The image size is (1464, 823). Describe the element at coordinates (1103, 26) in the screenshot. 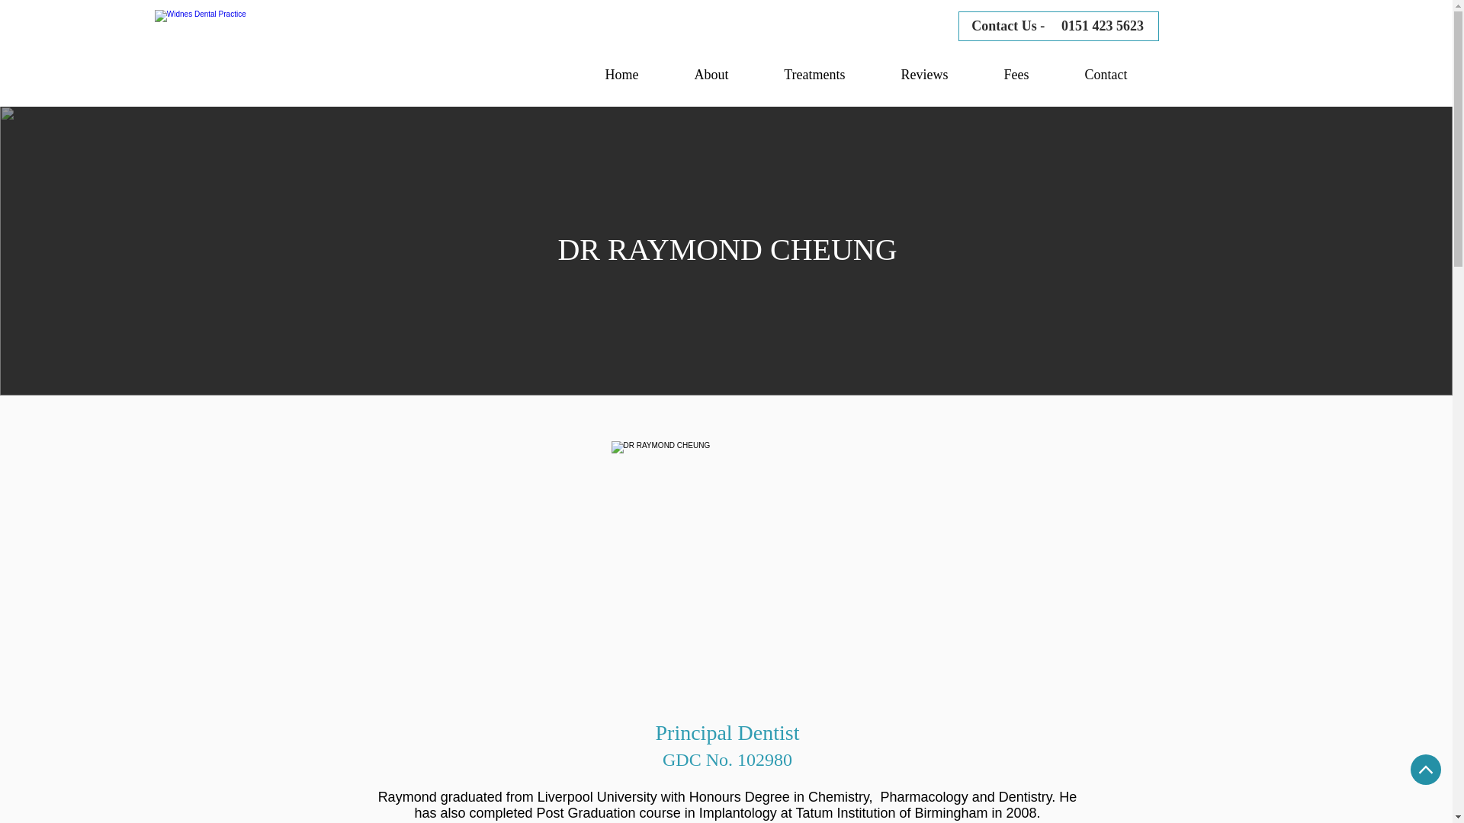

I see `0151 423 5623` at that location.